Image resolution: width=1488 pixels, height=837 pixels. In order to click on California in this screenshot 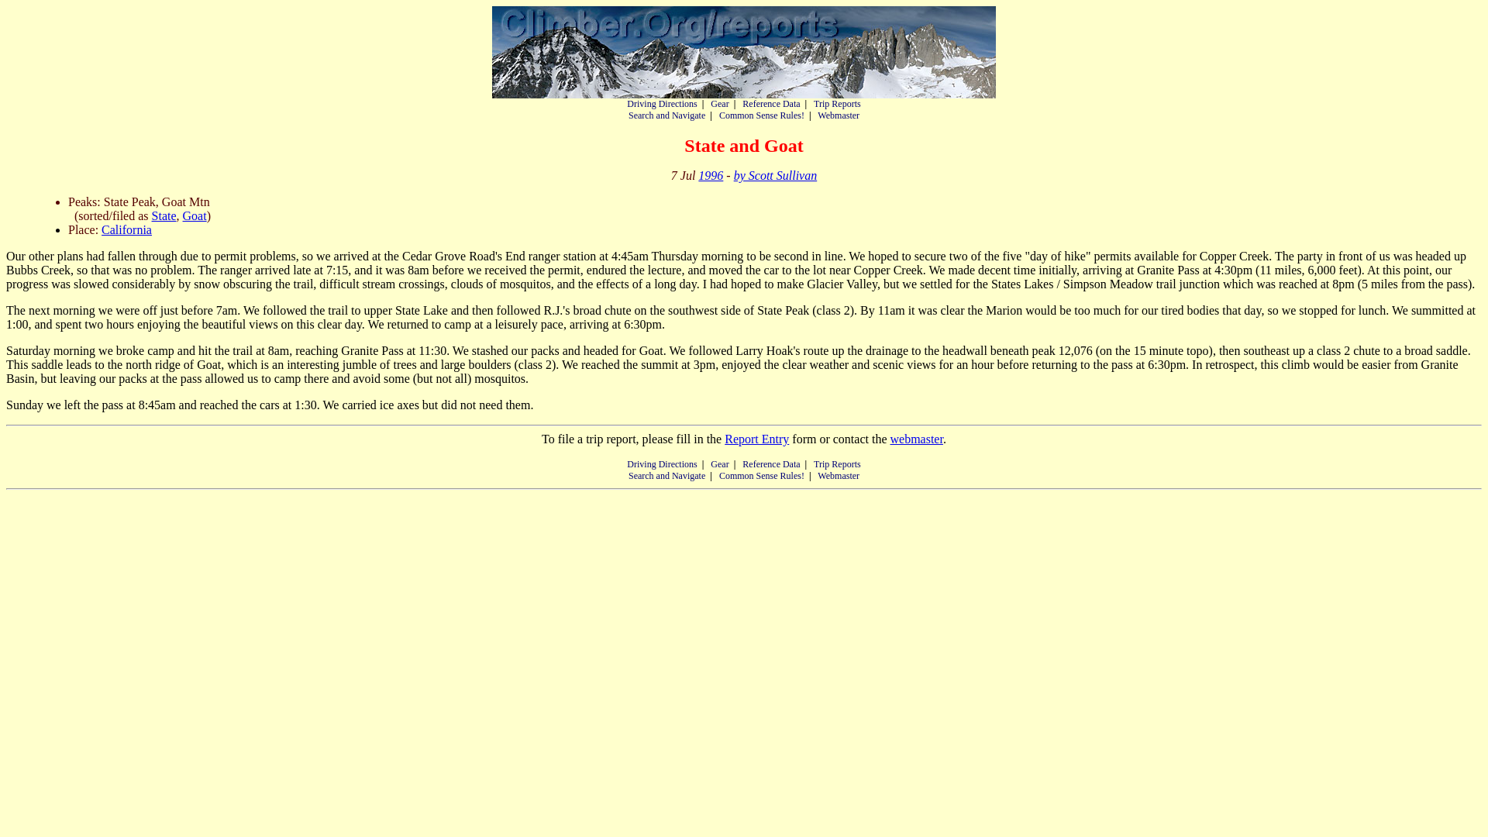, I will do `click(126, 229)`.